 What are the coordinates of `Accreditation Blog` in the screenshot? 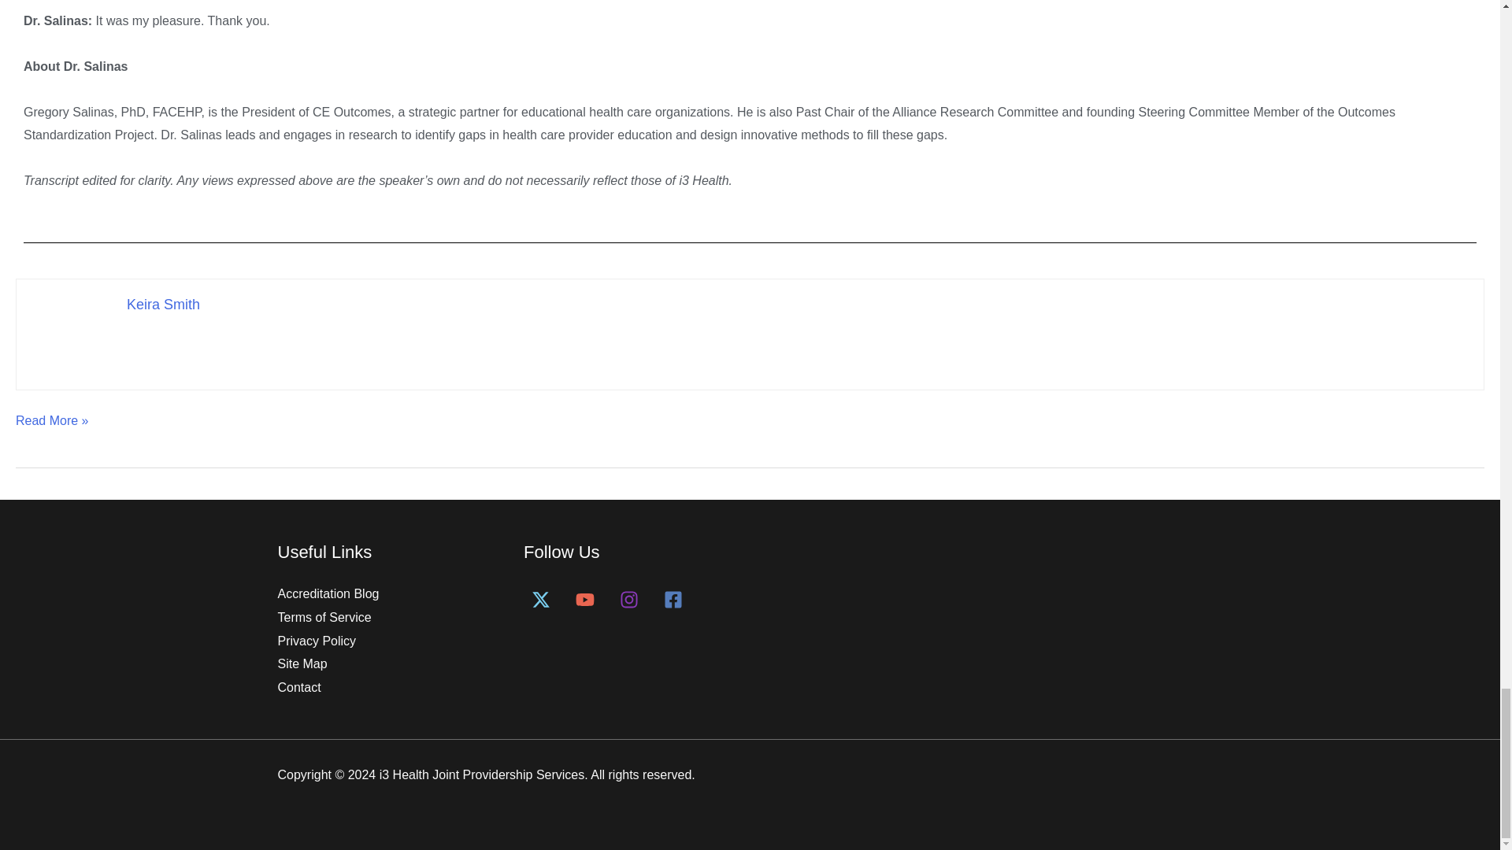 It's located at (328, 593).